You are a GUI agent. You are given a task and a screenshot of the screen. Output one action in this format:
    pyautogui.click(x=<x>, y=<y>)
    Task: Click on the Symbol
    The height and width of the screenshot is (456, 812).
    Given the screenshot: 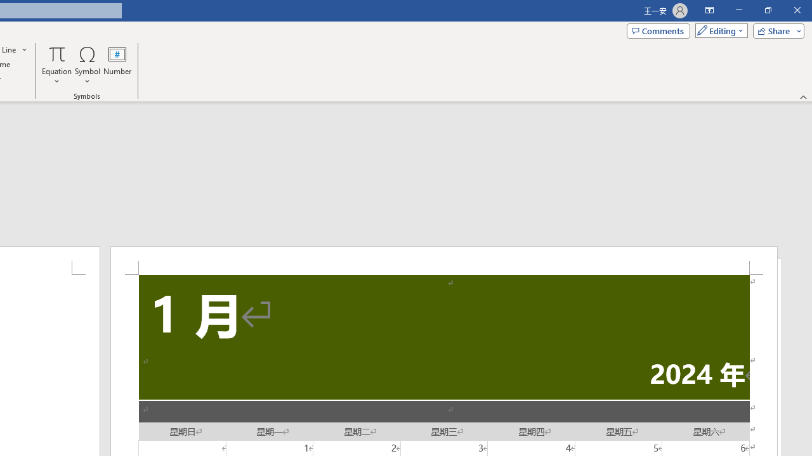 What is the action you would take?
    pyautogui.click(x=88, y=65)
    